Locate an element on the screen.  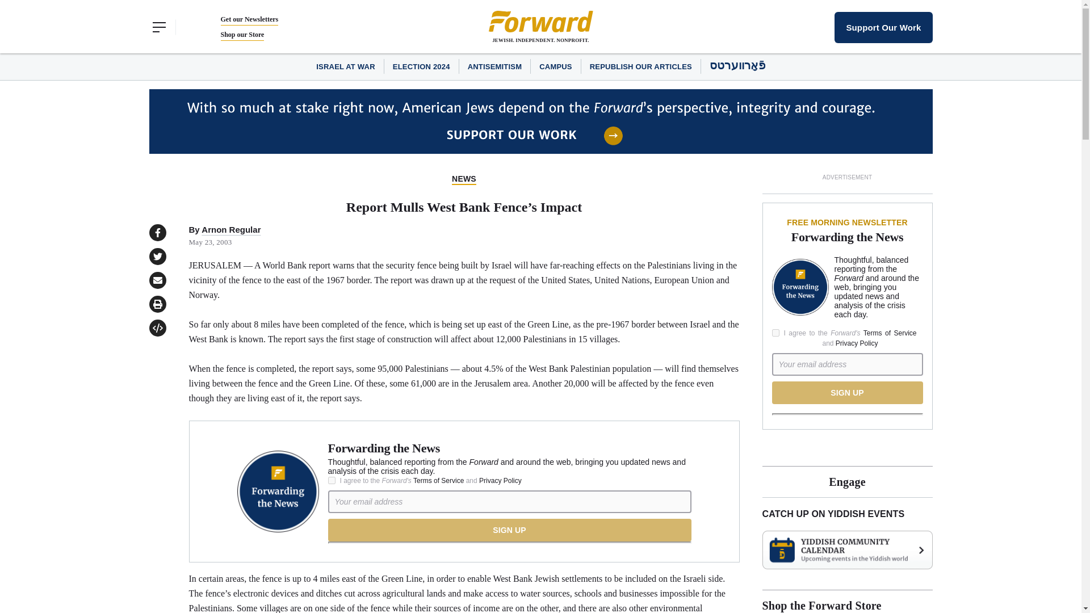
Sign Up is located at coordinates (509, 530).